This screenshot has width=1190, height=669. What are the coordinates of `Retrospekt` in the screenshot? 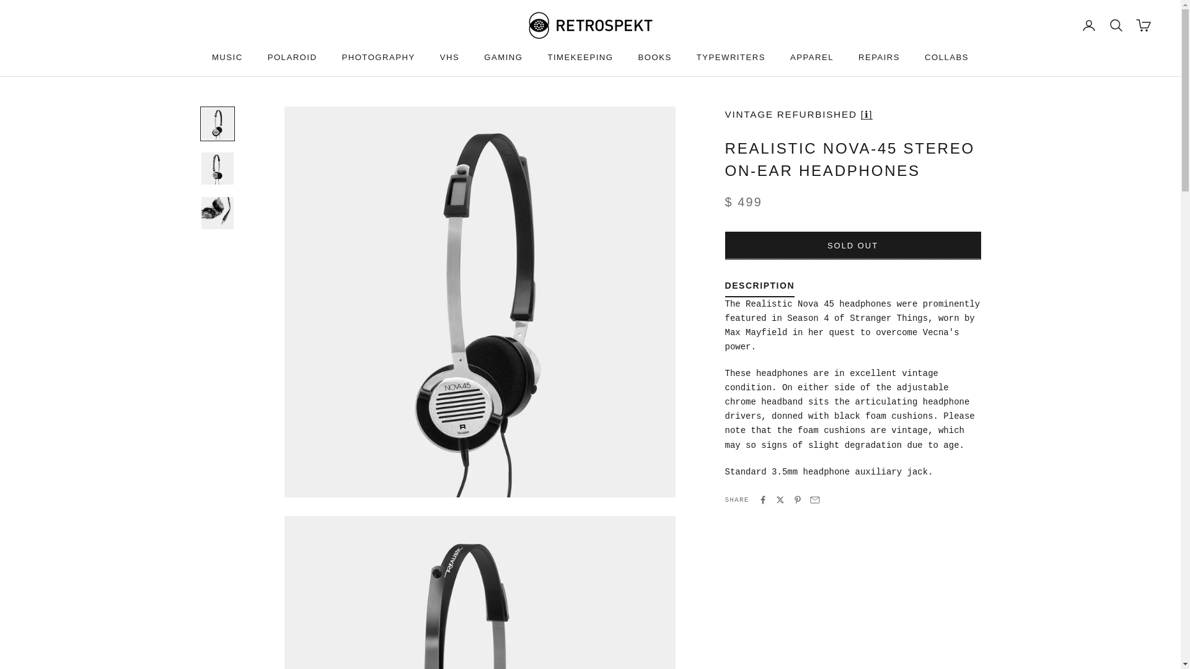 It's located at (590, 25).